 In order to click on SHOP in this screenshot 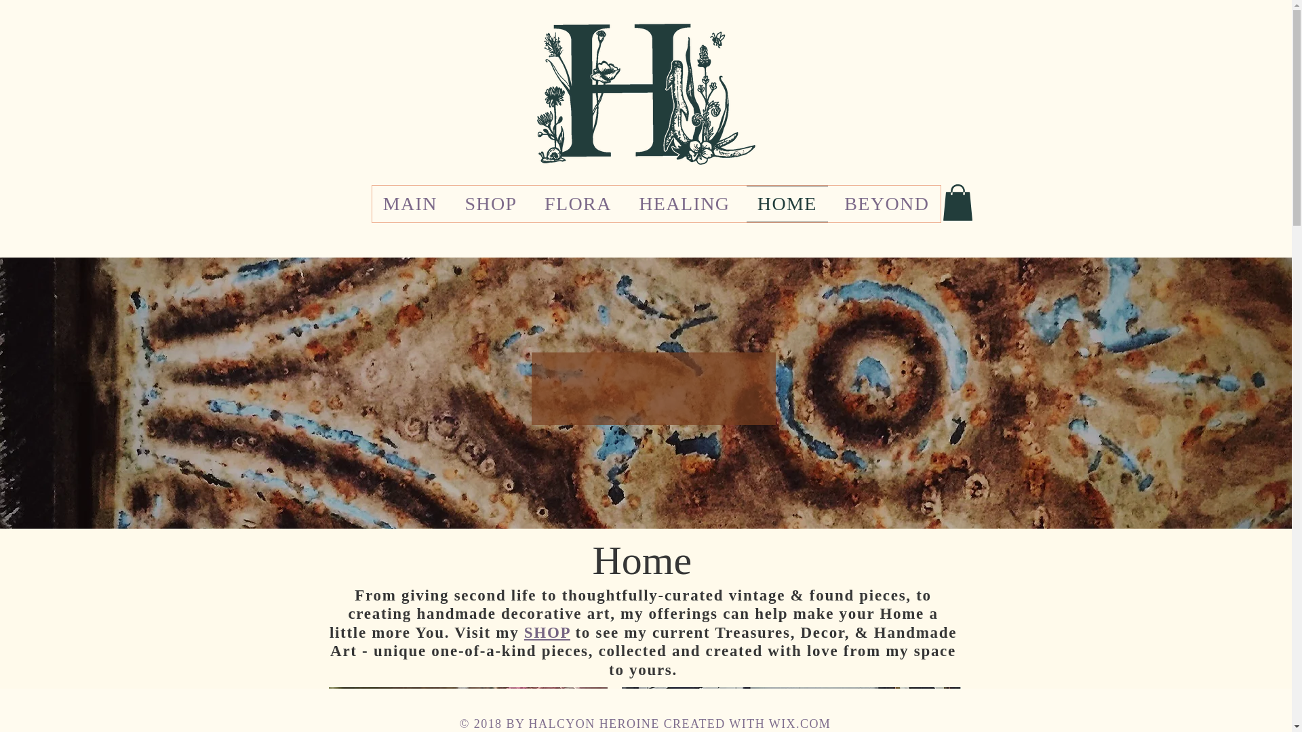, I will do `click(491, 204)`.